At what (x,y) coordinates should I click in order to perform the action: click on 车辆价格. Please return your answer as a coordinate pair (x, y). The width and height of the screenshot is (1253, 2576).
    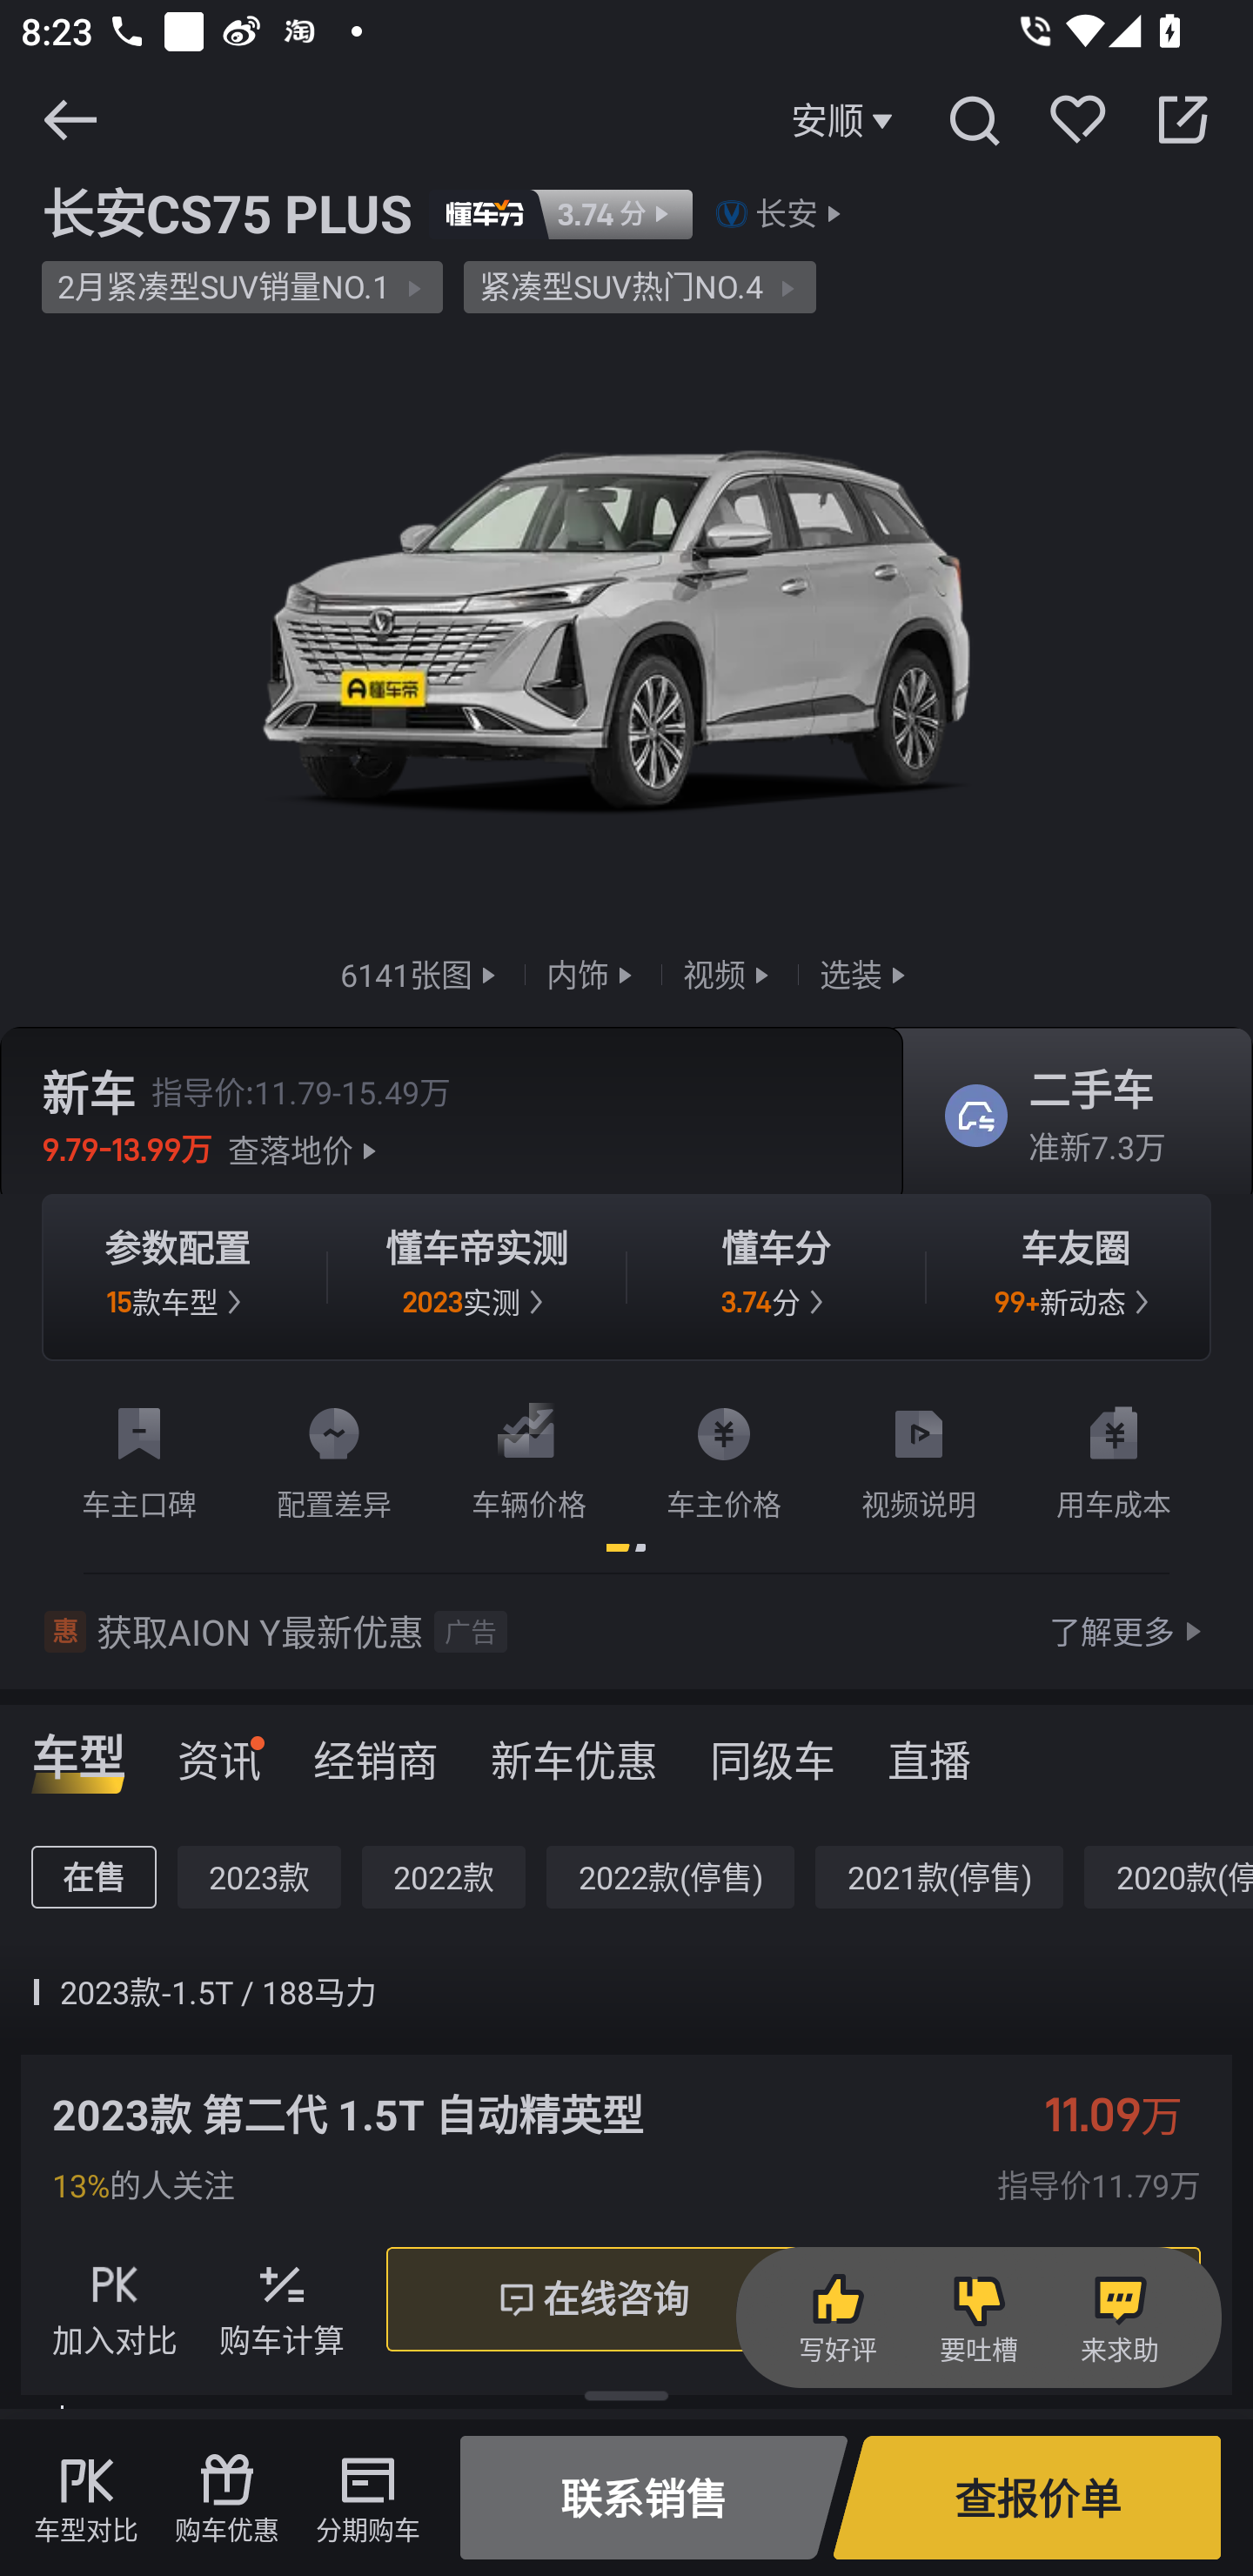
    Looking at the image, I should click on (529, 1458).